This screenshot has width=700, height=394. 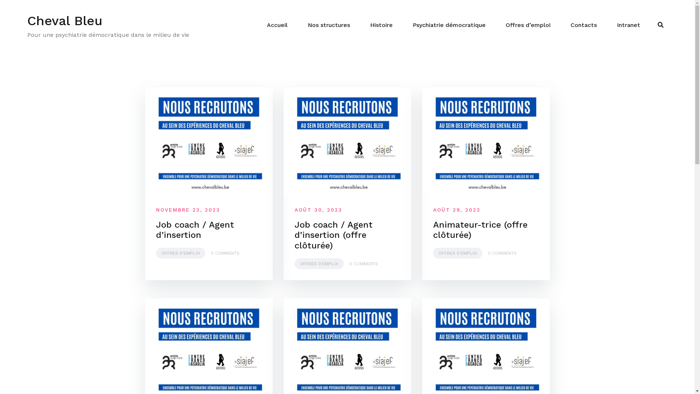 What do you see at coordinates (319, 264) in the screenshot?
I see `OFFRES D'EMPLOI` at bounding box center [319, 264].